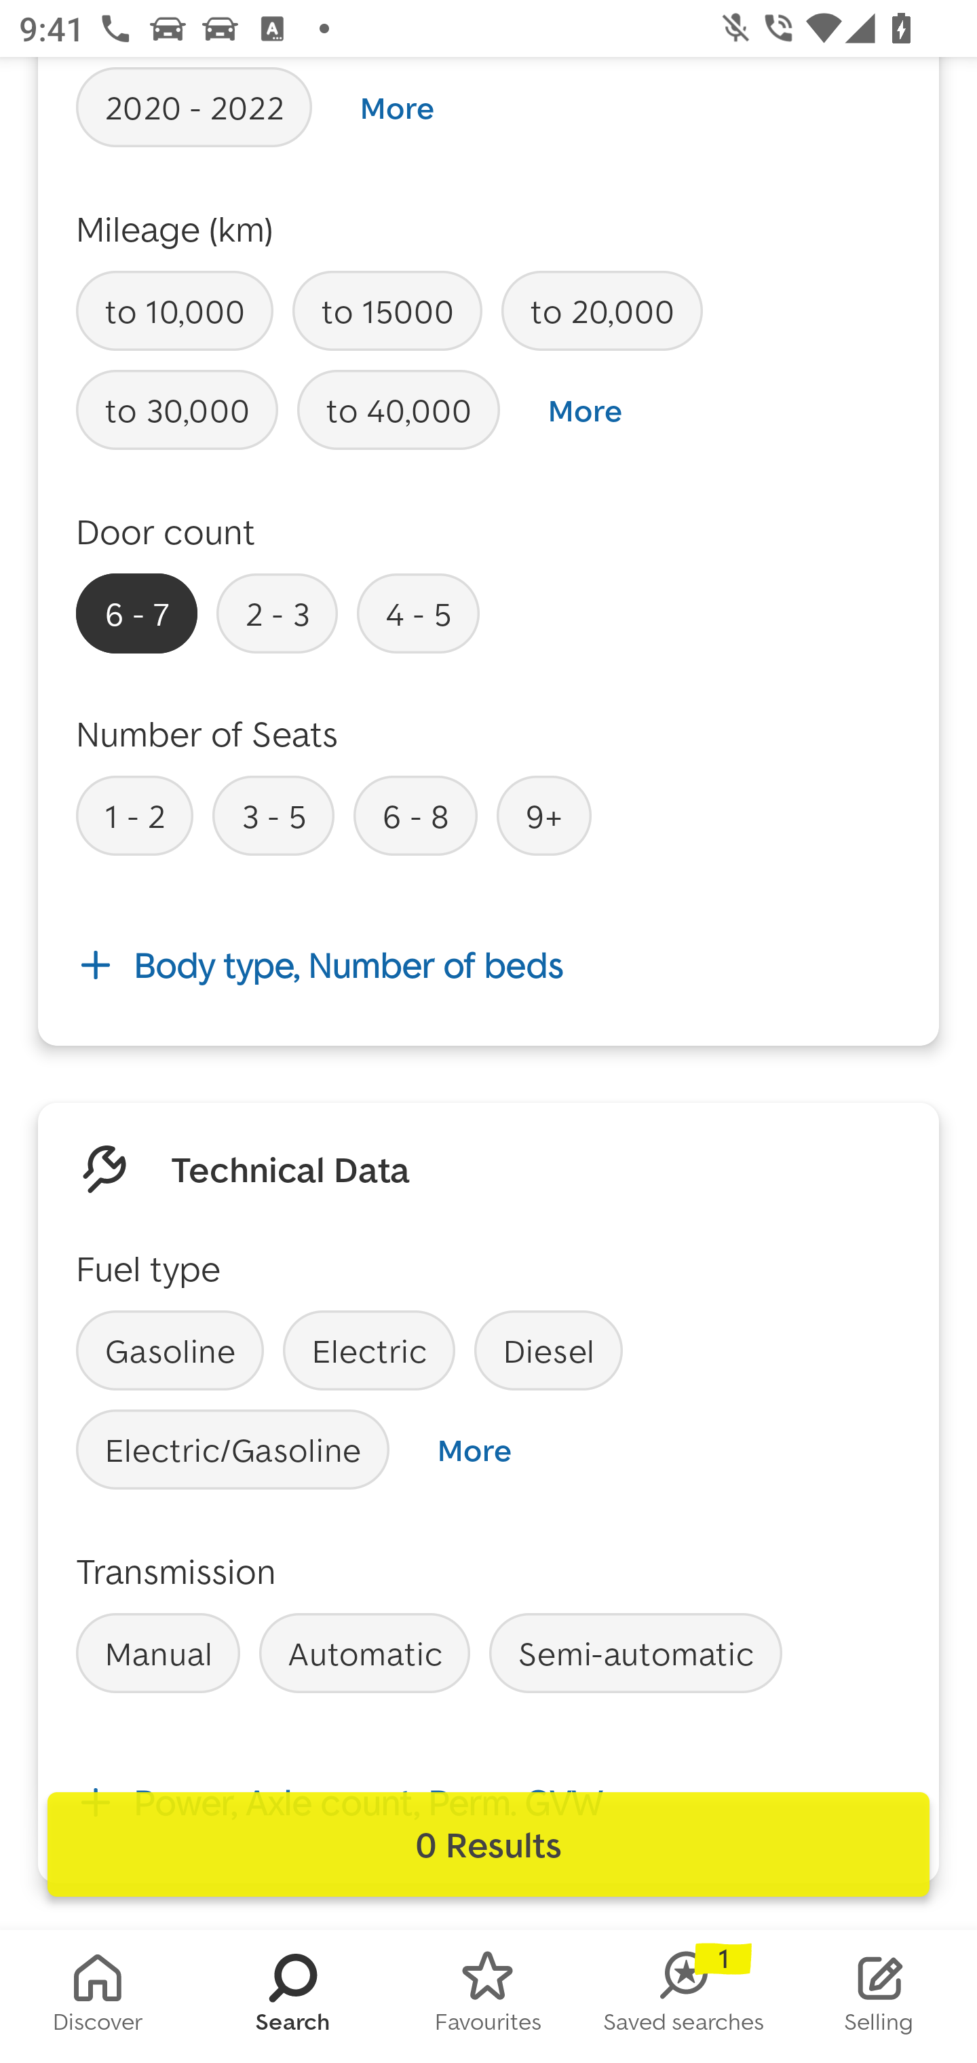 The height and width of the screenshot is (2063, 977). What do you see at coordinates (398, 409) in the screenshot?
I see `to 40,000` at bounding box center [398, 409].